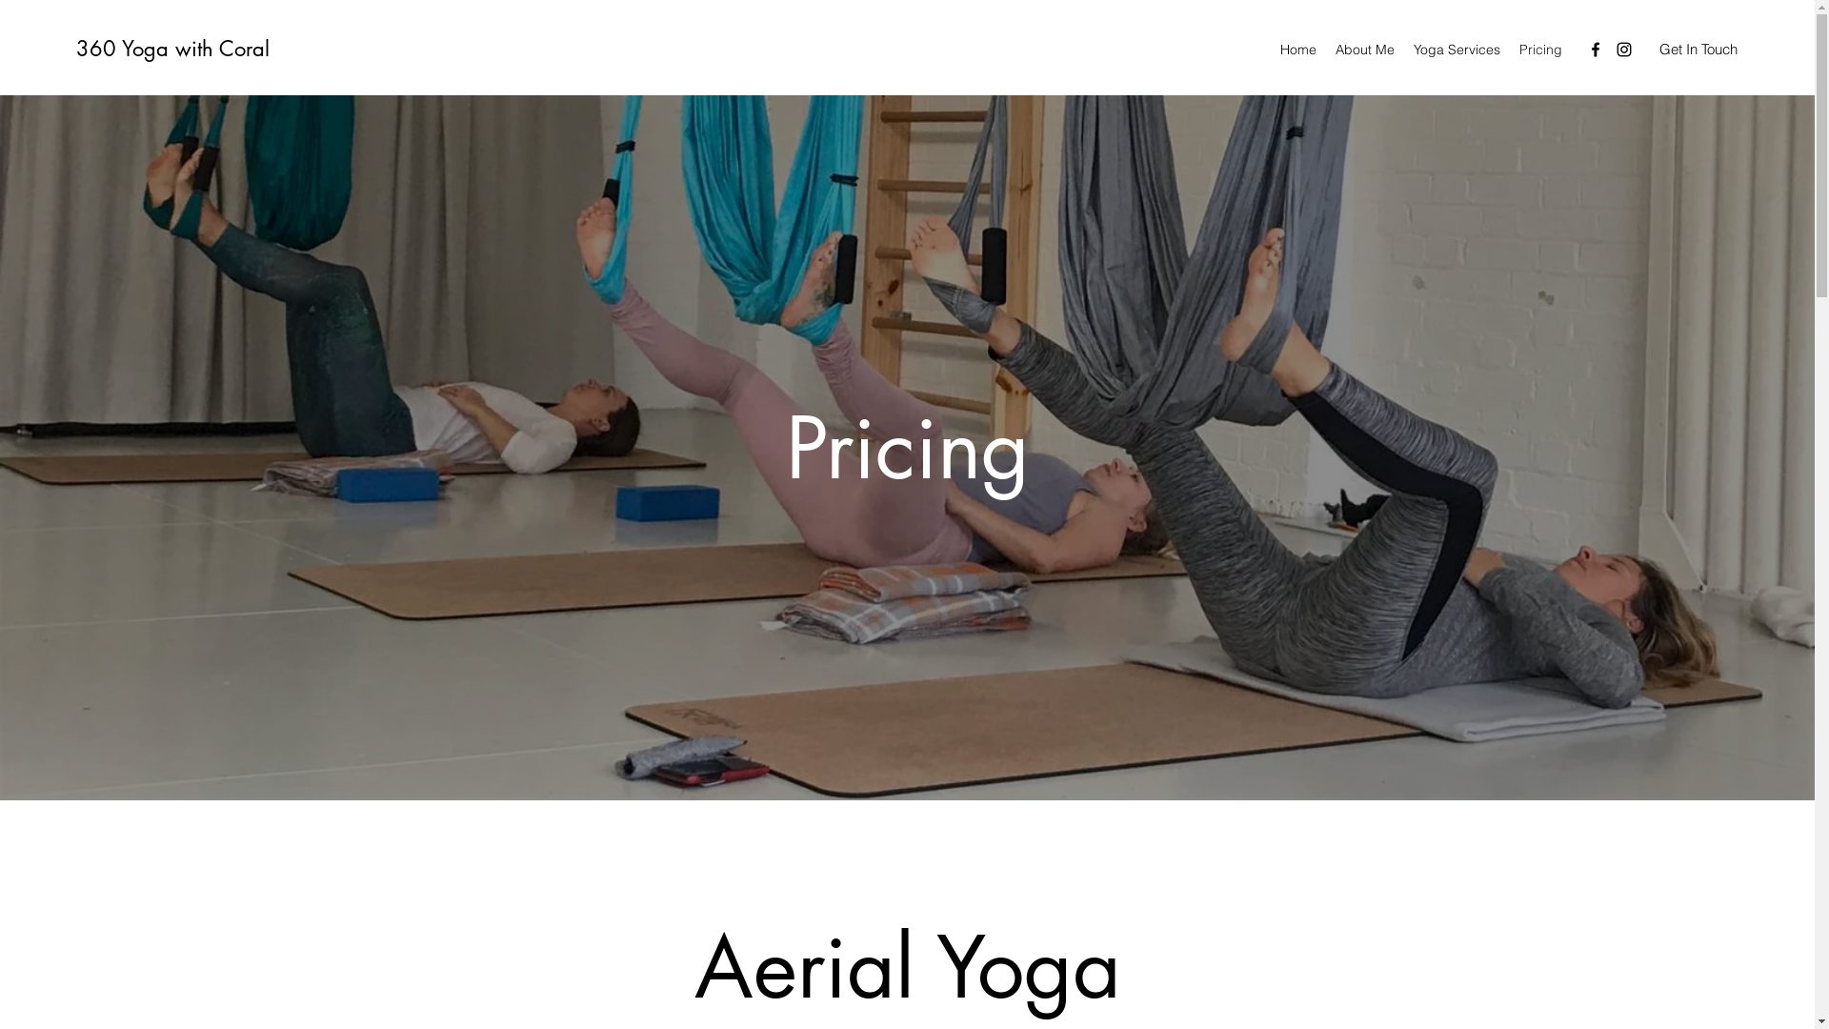 The image size is (1829, 1029). Describe the element at coordinates (1298, 50) in the screenshot. I see `Home` at that location.